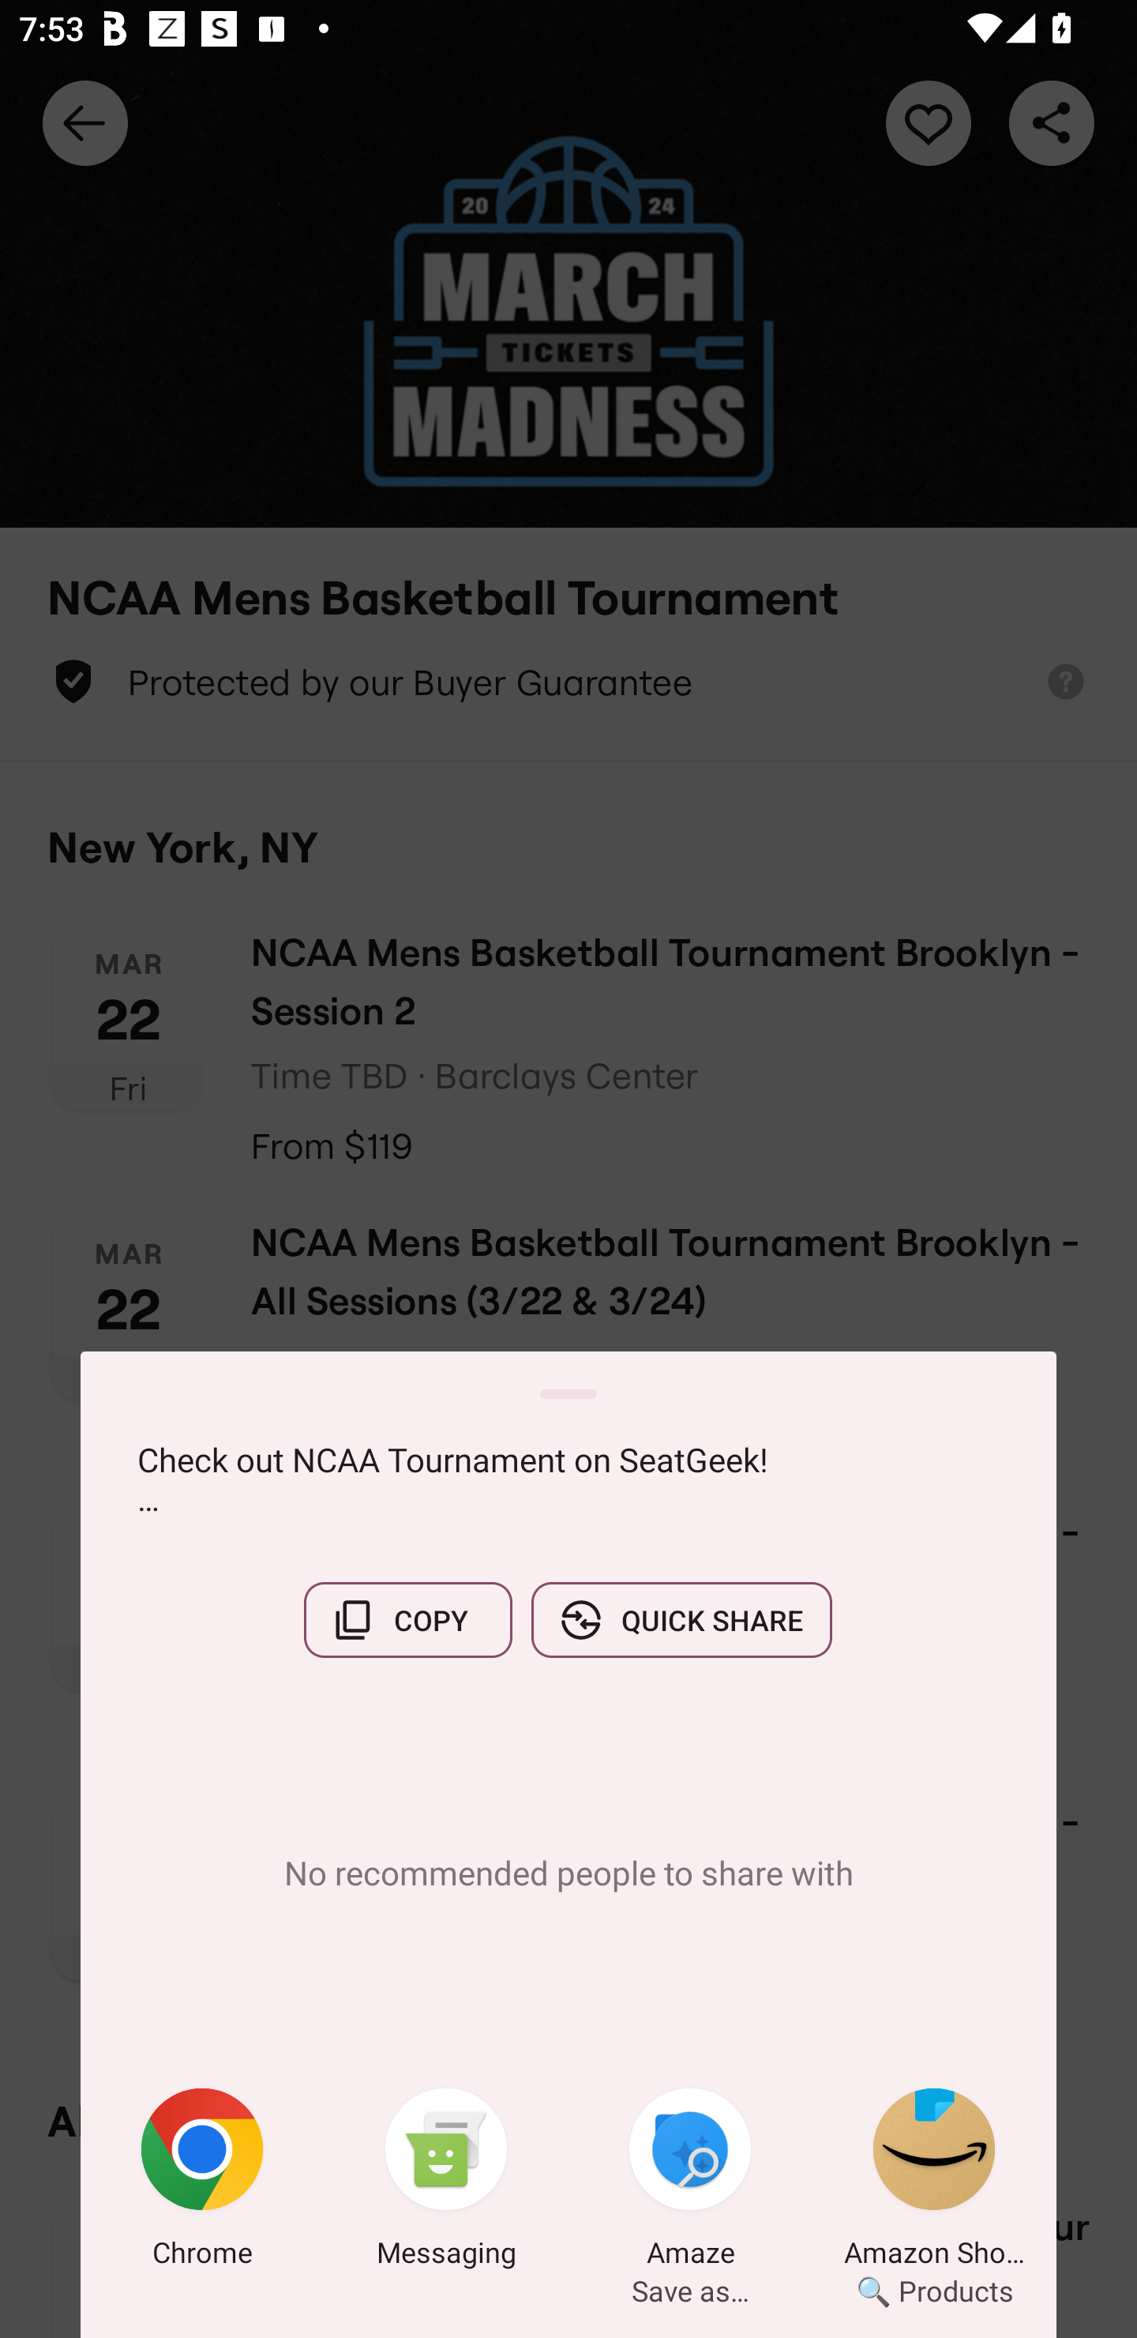  I want to click on QUICK SHARE, so click(681, 1620).